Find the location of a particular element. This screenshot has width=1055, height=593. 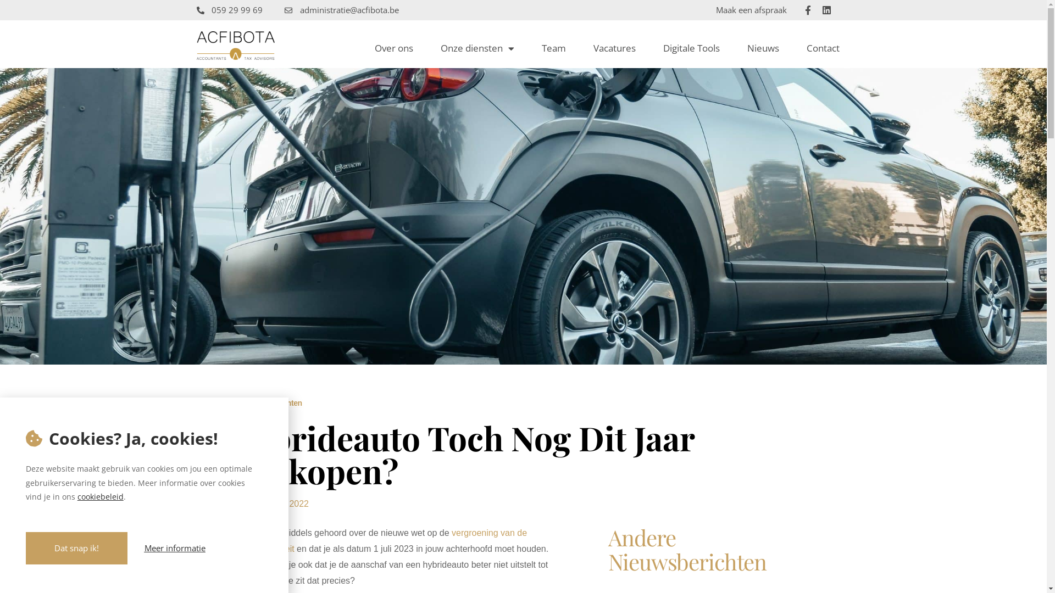

Digitale Tools is located at coordinates (691, 48).